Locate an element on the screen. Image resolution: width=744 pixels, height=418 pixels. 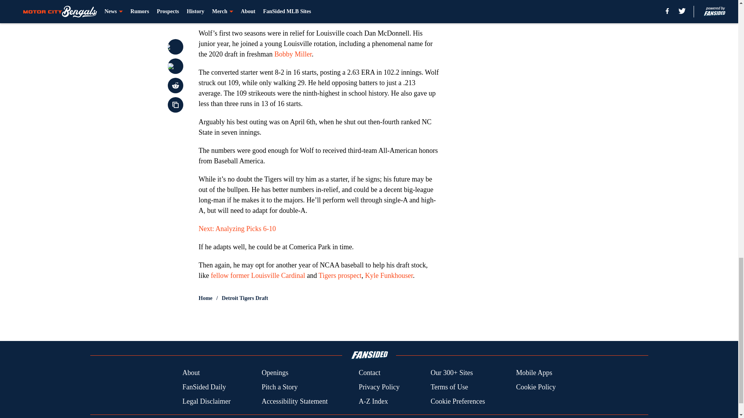
Home is located at coordinates (205, 298).